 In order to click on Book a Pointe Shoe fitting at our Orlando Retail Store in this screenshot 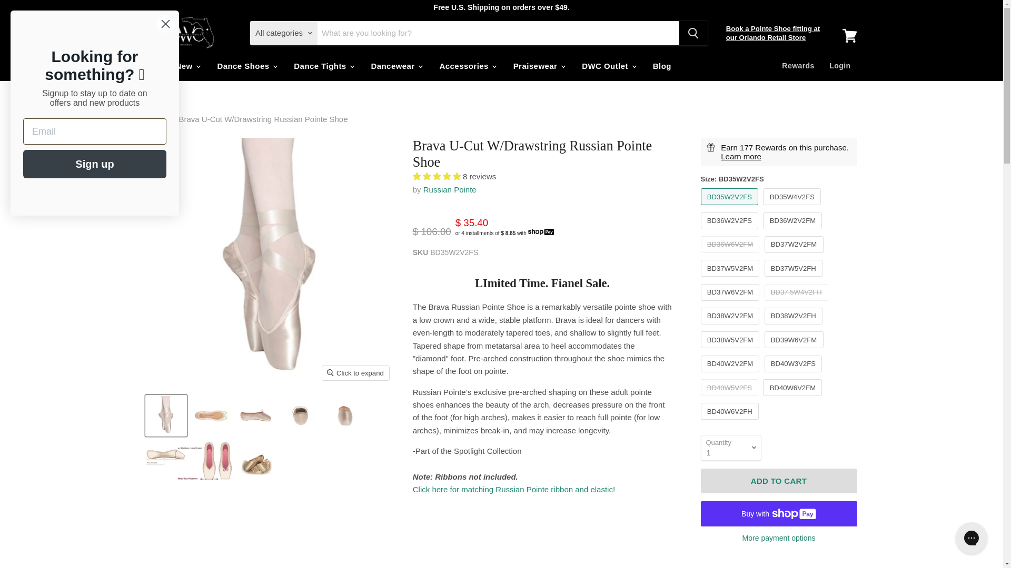, I will do `click(773, 33)`.